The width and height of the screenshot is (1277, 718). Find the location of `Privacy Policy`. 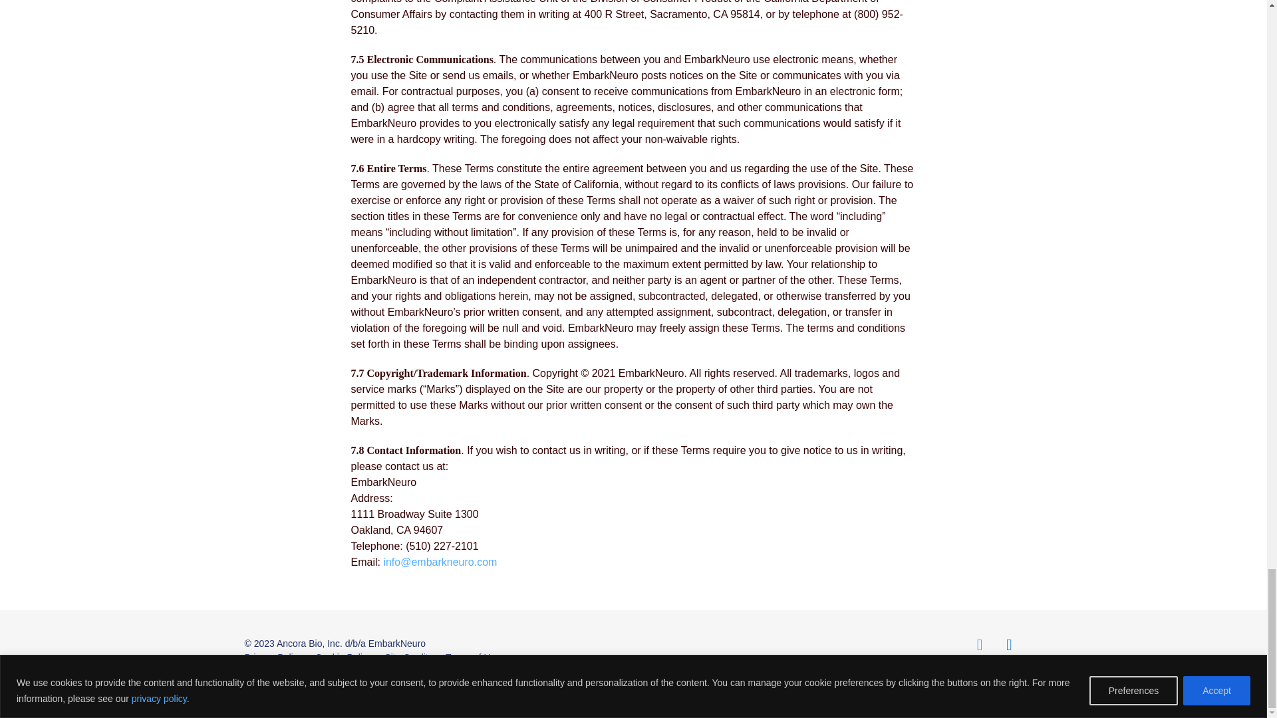

Privacy Policy is located at coordinates (274, 657).